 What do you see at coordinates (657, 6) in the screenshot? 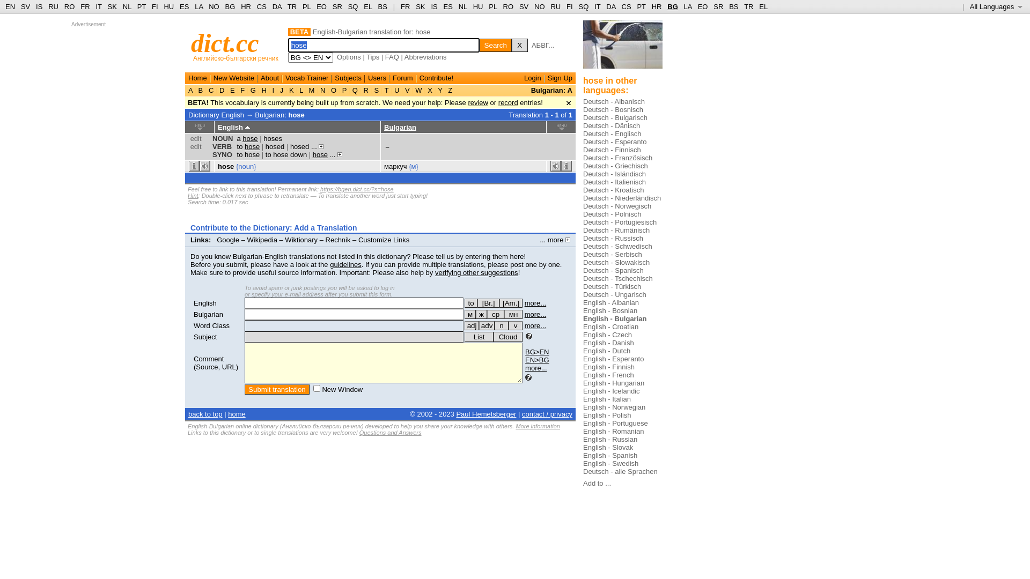
I see `HR` at bounding box center [657, 6].